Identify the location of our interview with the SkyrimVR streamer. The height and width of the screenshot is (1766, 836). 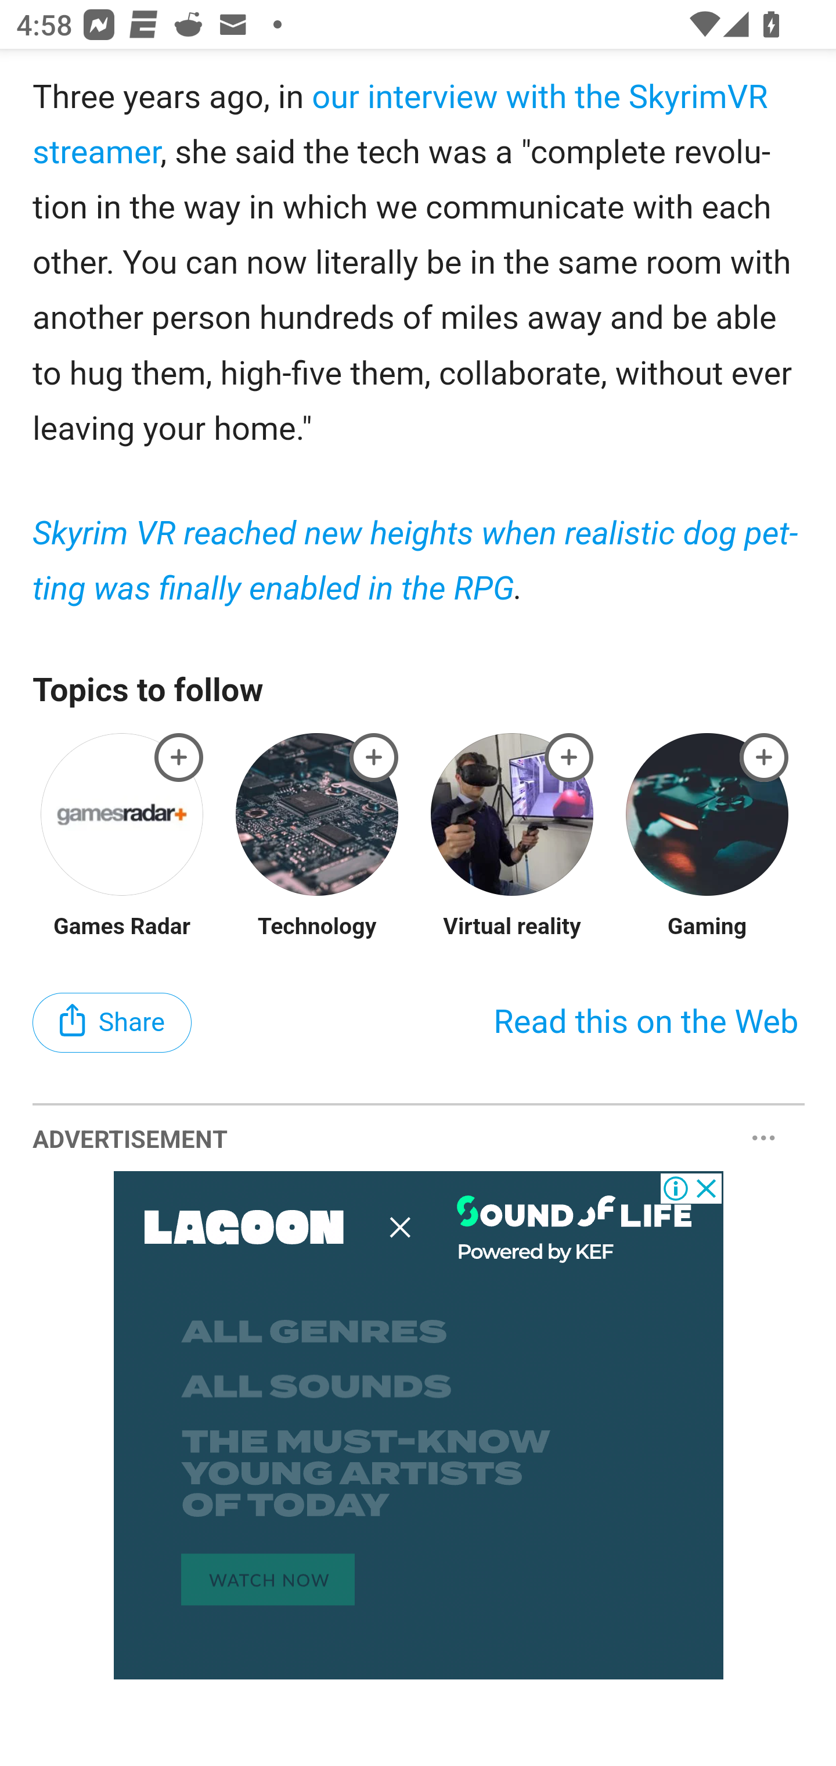
(401, 124).